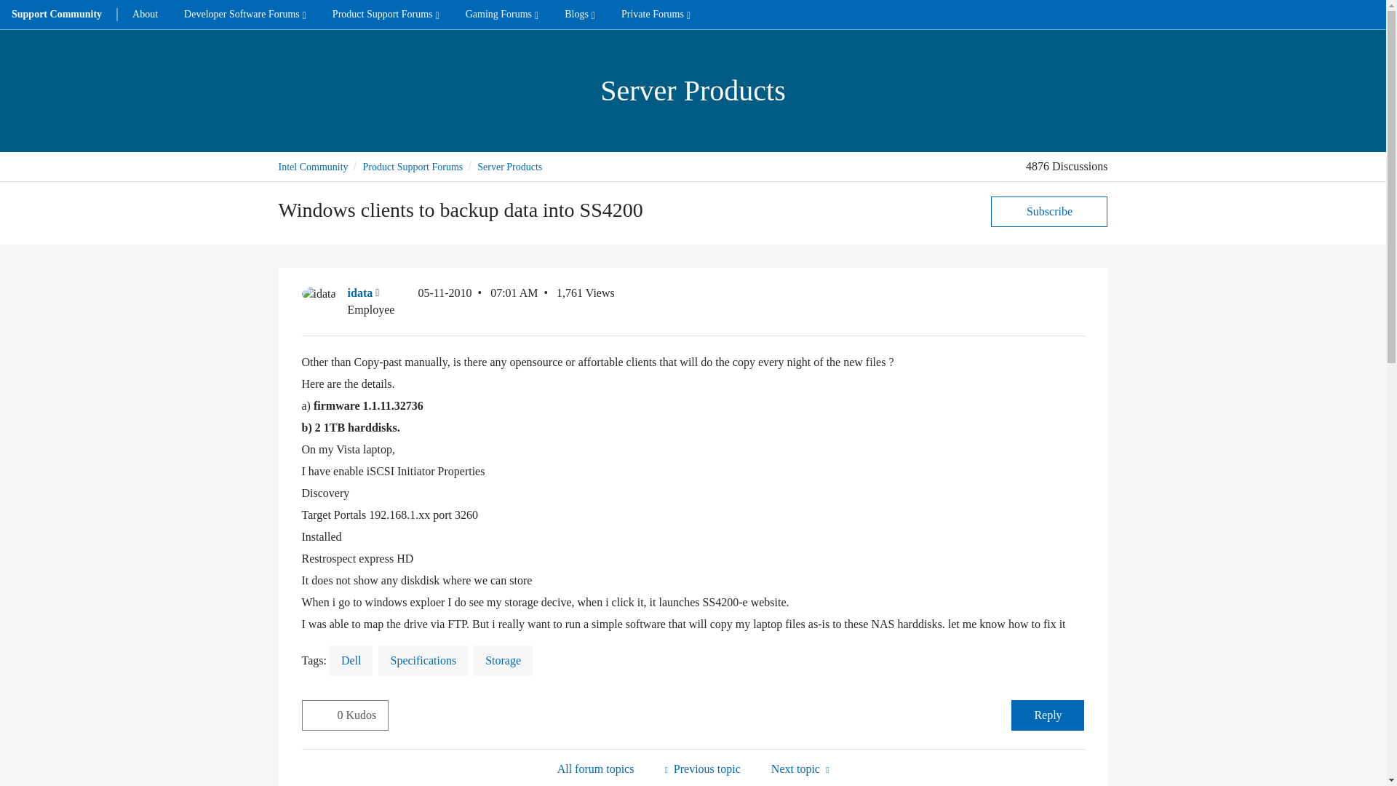 This screenshot has height=786, width=1397. Describe the element at coordinates (319, 715) in the screenshot. I see `Click here to give kudos to this post.` at that location.